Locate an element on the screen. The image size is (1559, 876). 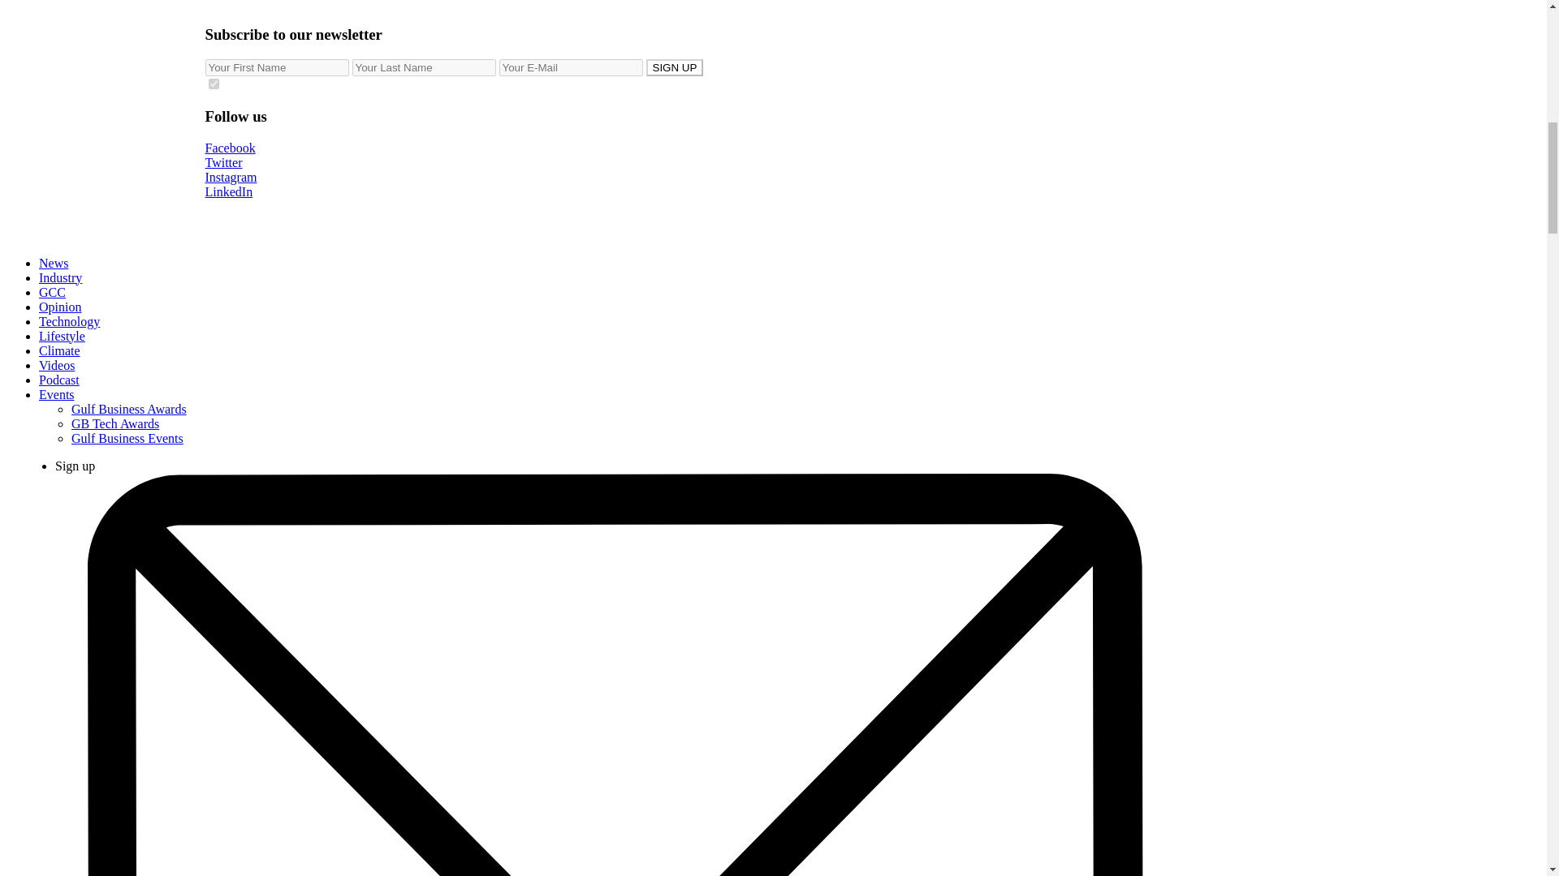
SIGN UP is located at coordinates (676, 67).